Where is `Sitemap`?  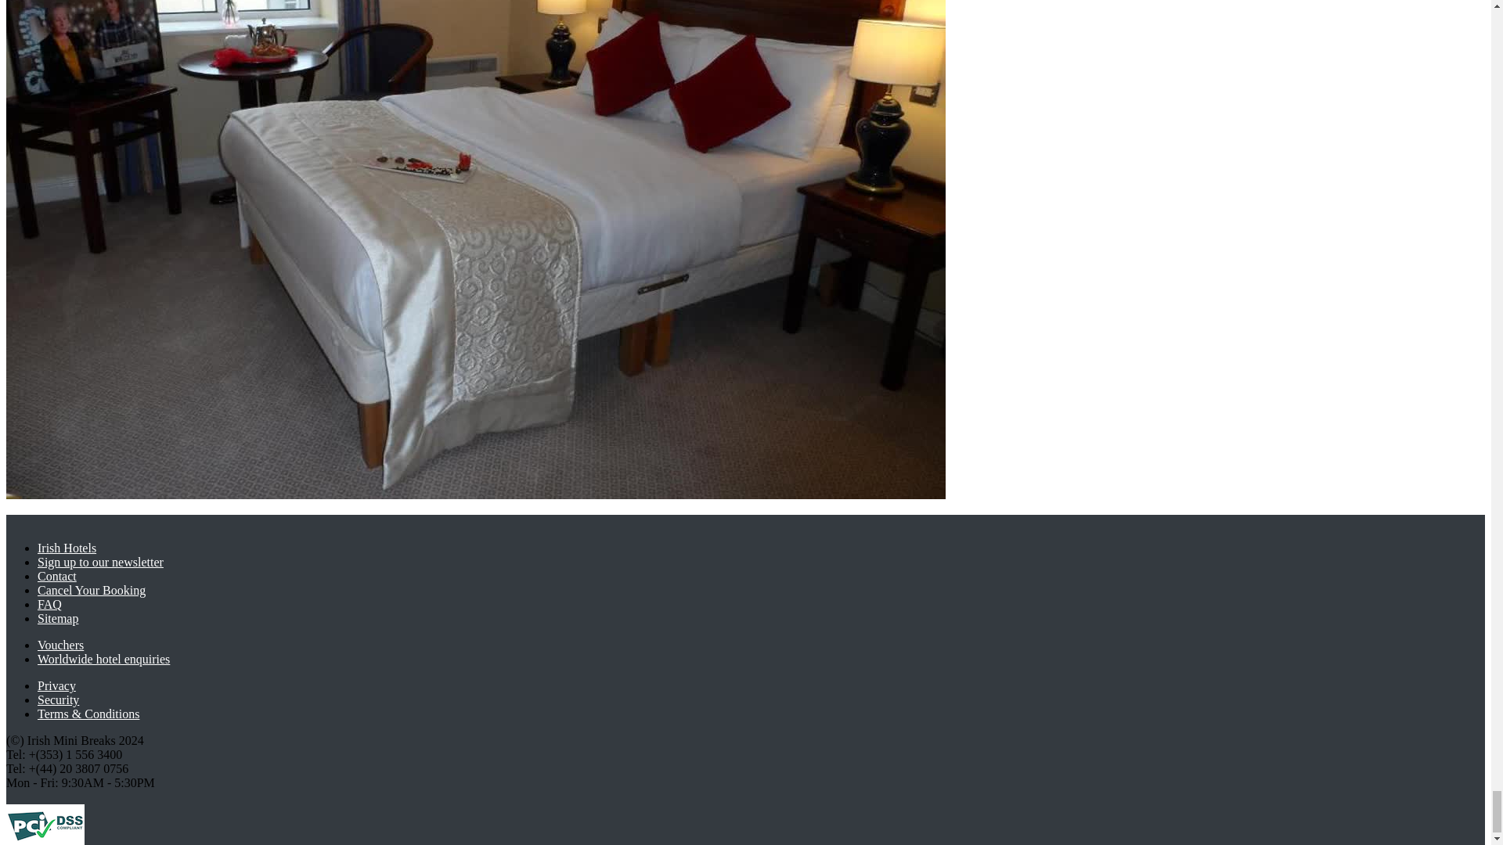
Sitemap is located at coordinates (58, 618).